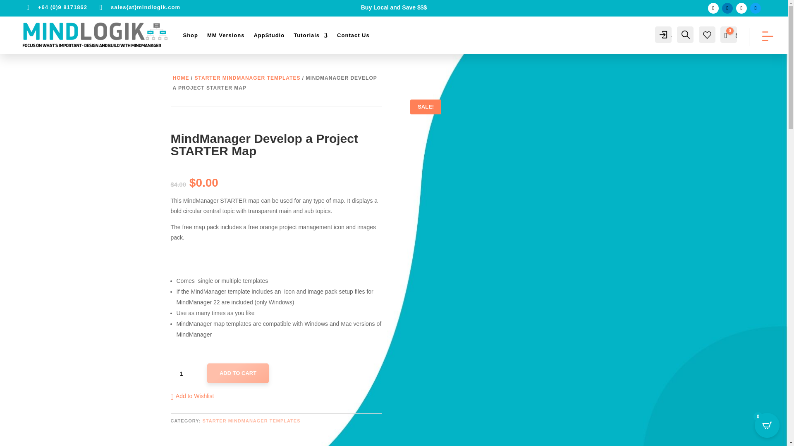  What do you see at coordinates (192, 396) in the screenshot?
I see `Add to Wishlist` at bounding box center [192, 396].